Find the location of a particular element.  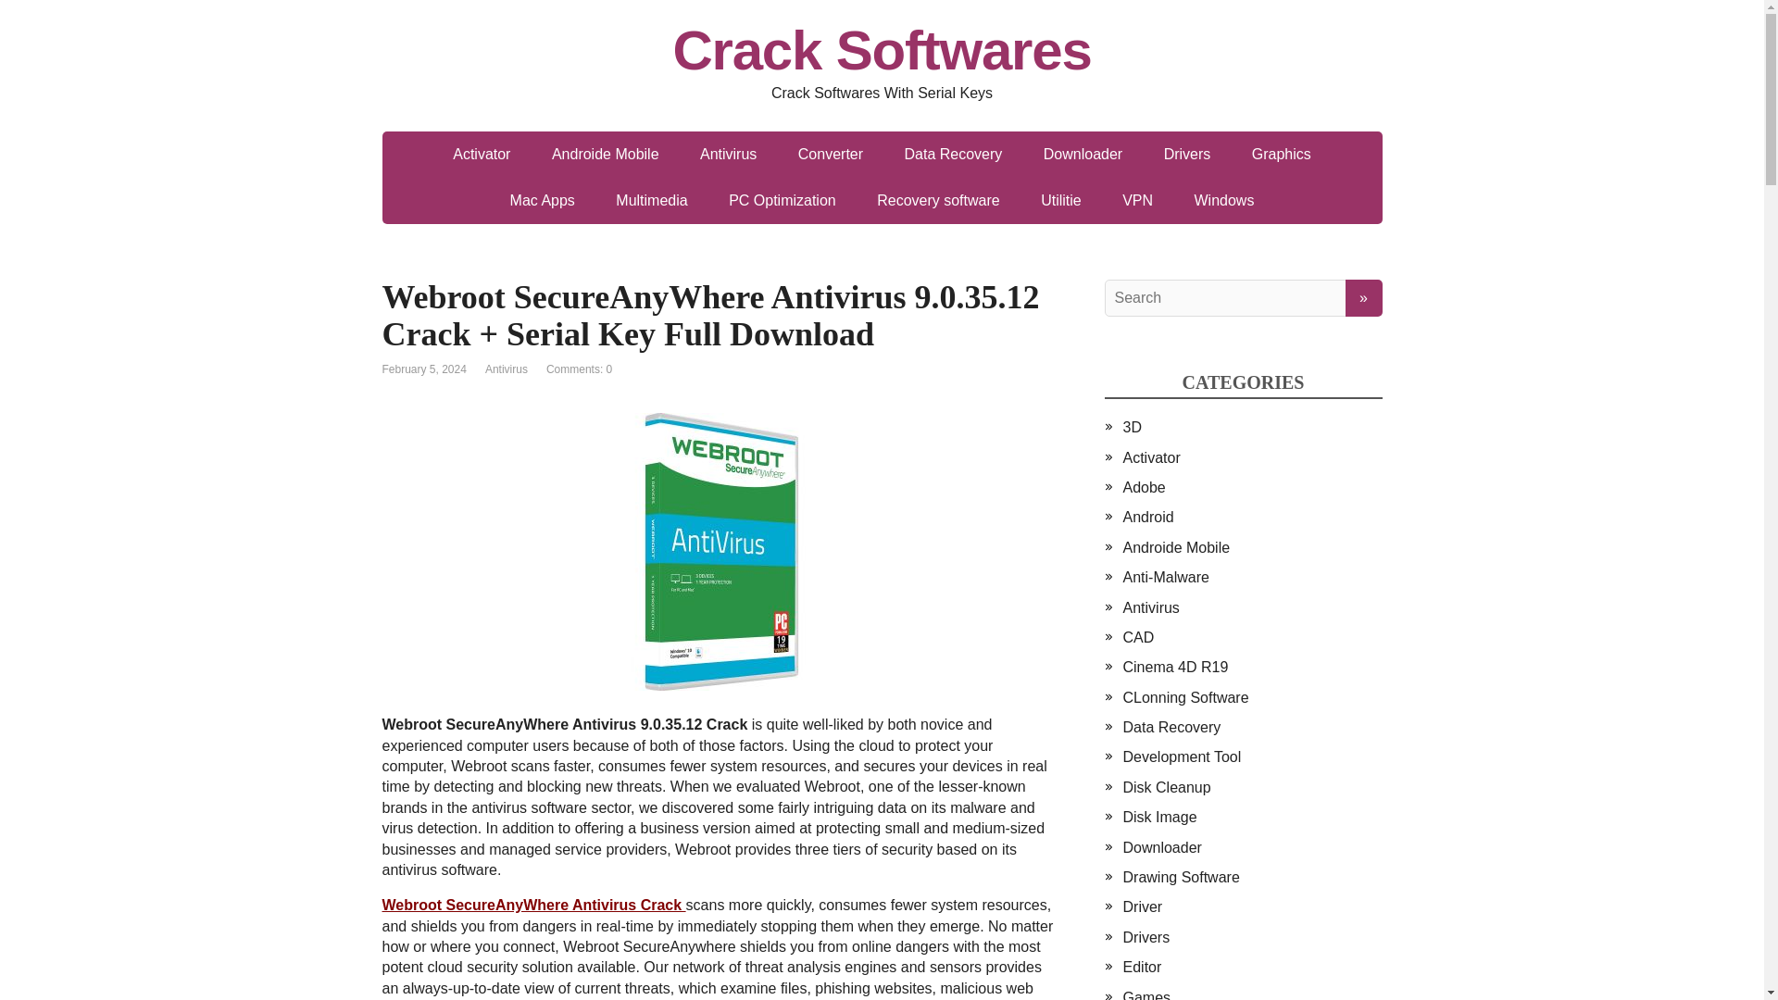

Windows is located at coordinates (1224, 200).